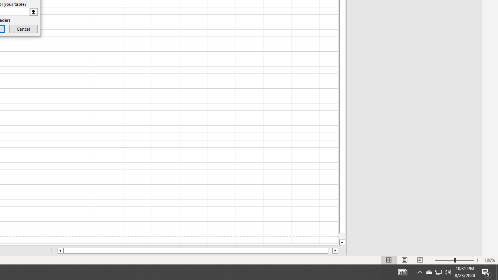  What do you see at coordinates (389, 260) in the screenshot?
I see `Normal` at bounding box center [389, 260].